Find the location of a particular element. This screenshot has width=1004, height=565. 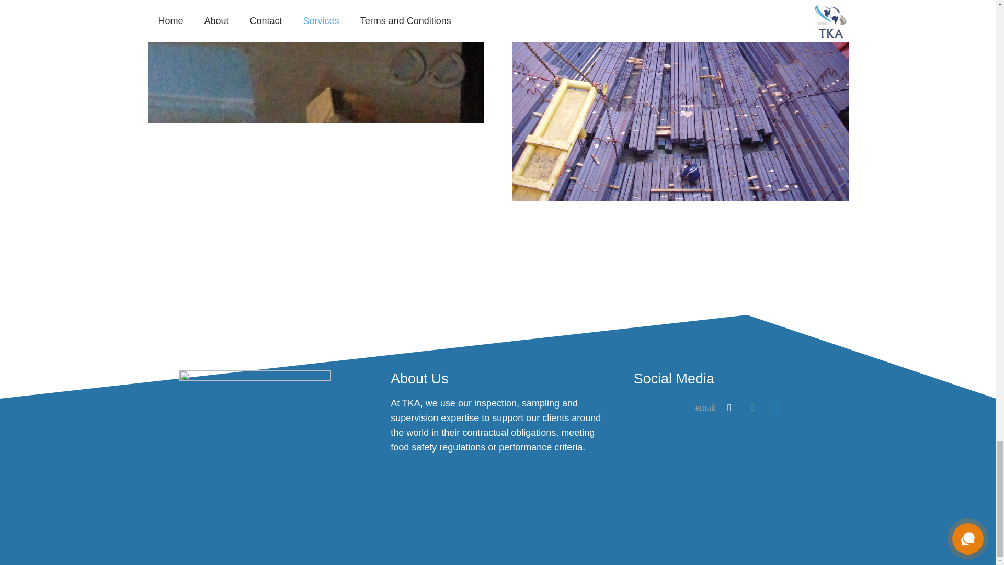

s4 is located at coordinates (316, 62).